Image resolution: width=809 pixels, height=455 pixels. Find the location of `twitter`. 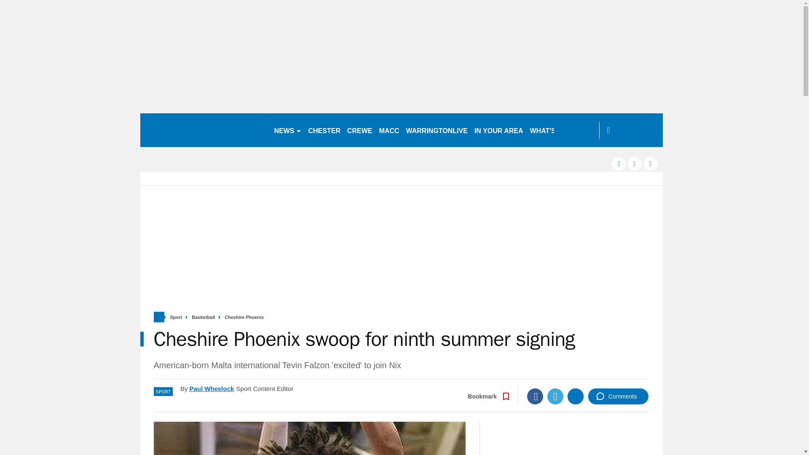

twitter is located at coordinates (635, 163).